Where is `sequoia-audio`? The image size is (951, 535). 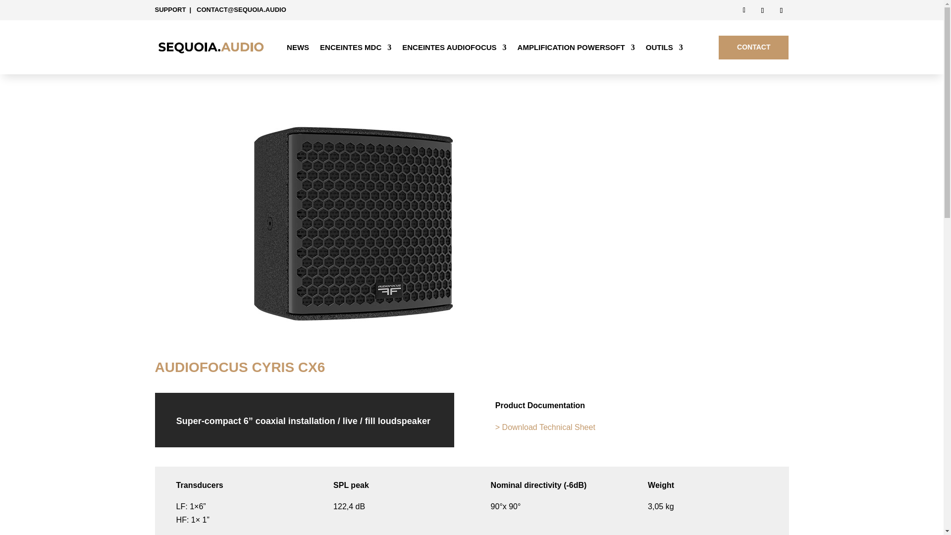
sequoia-audio is located at coordinates (210, 47).